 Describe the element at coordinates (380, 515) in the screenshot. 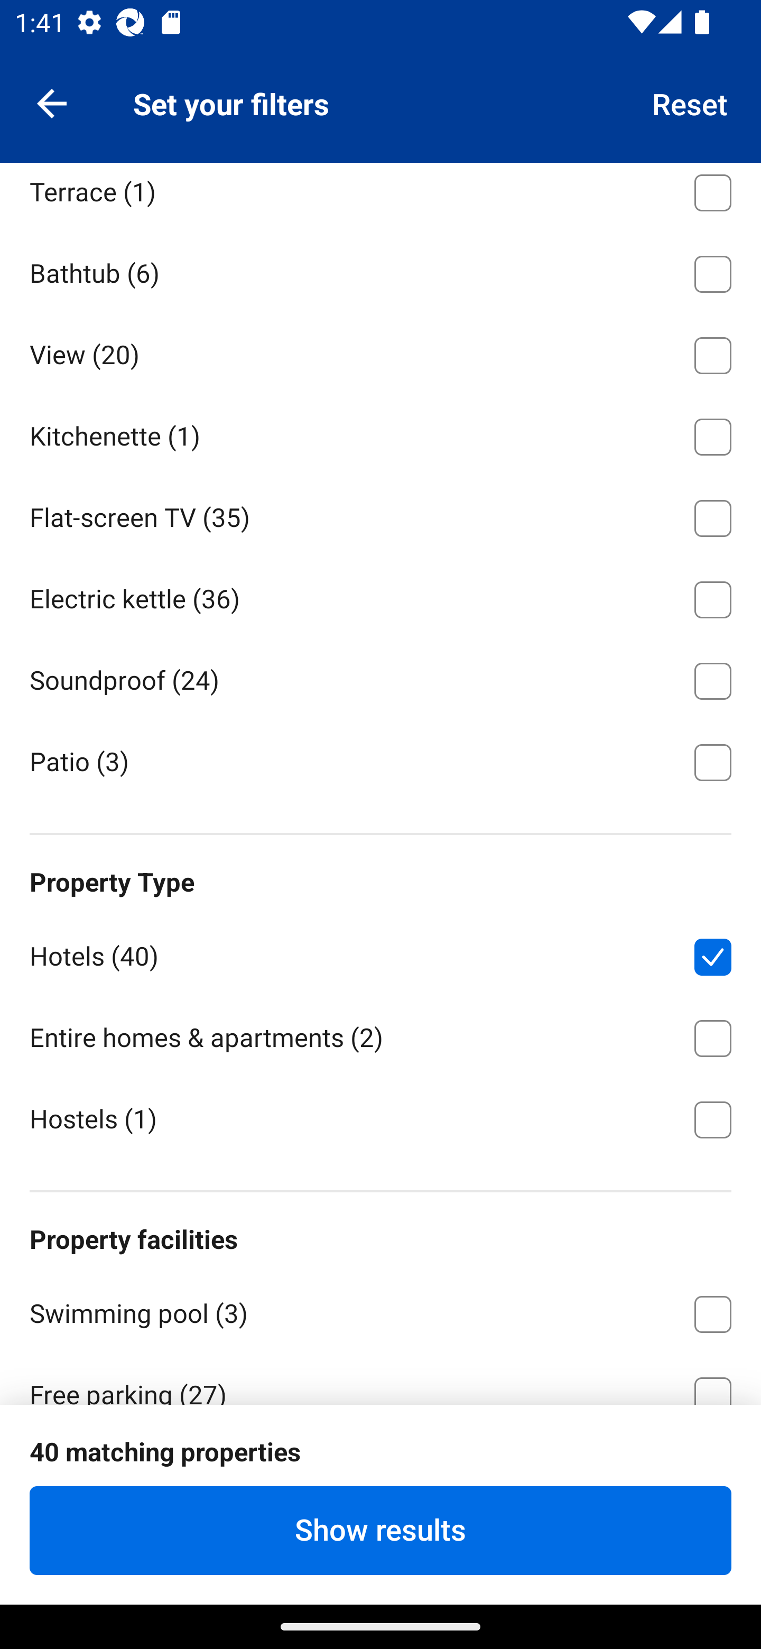

I see `Flat-screen TV ⁦(35)` at that location.